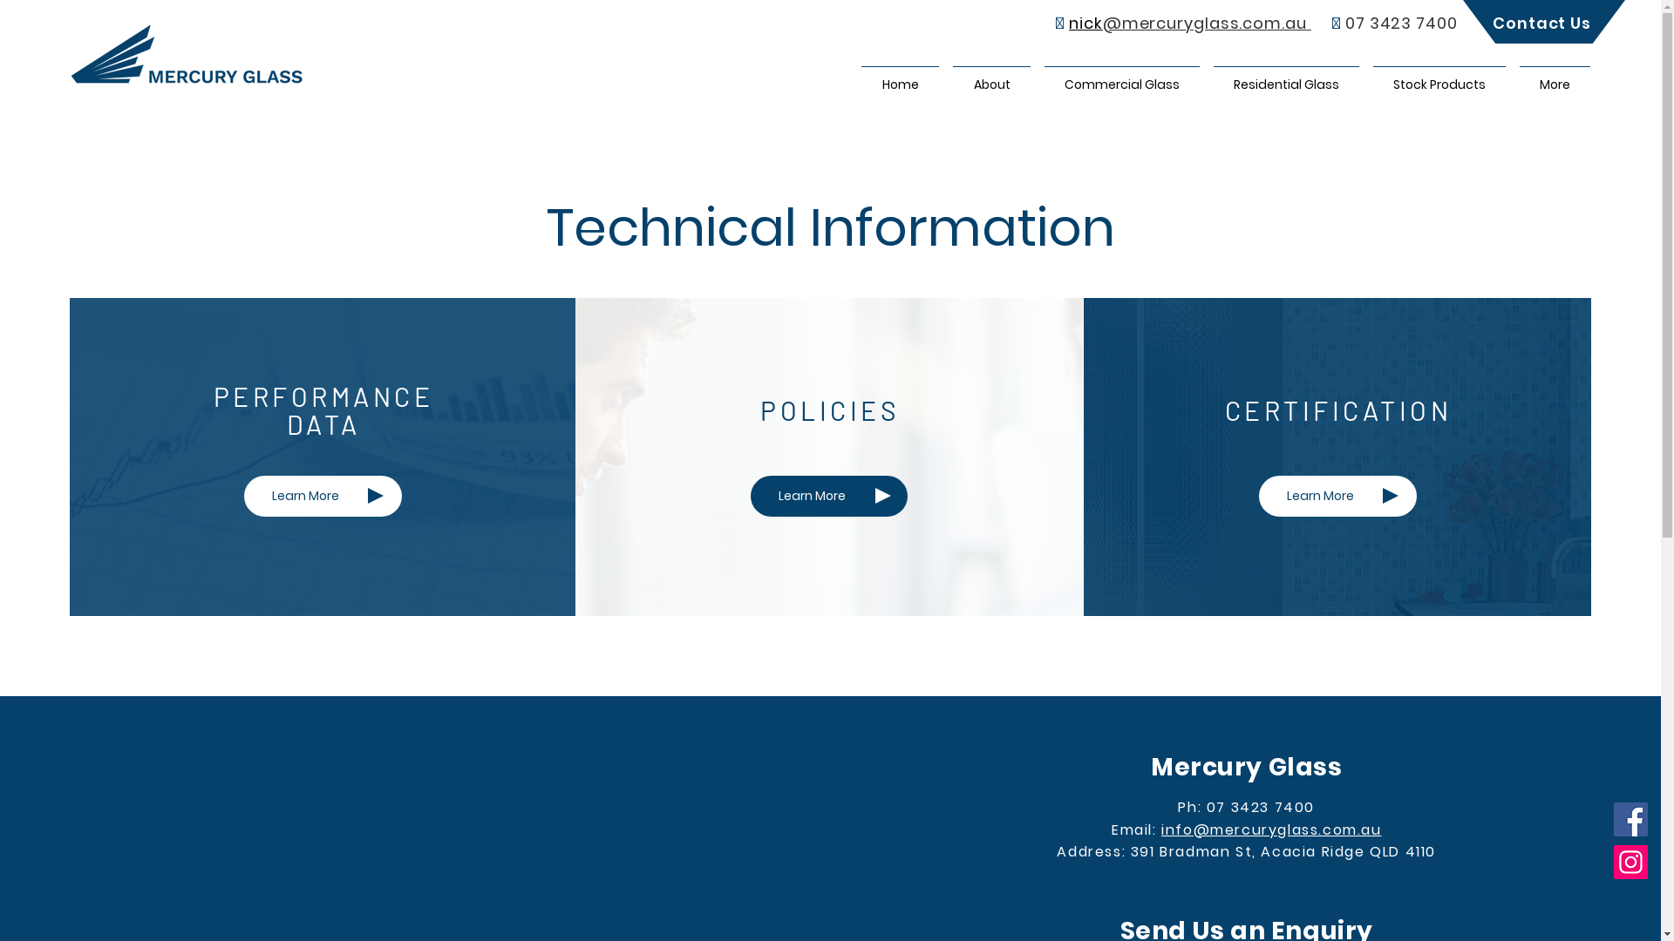  Describe the element at coordinates (1271, 829) in the screenshot. I see `info@mercuryglass.com.au` at that location.